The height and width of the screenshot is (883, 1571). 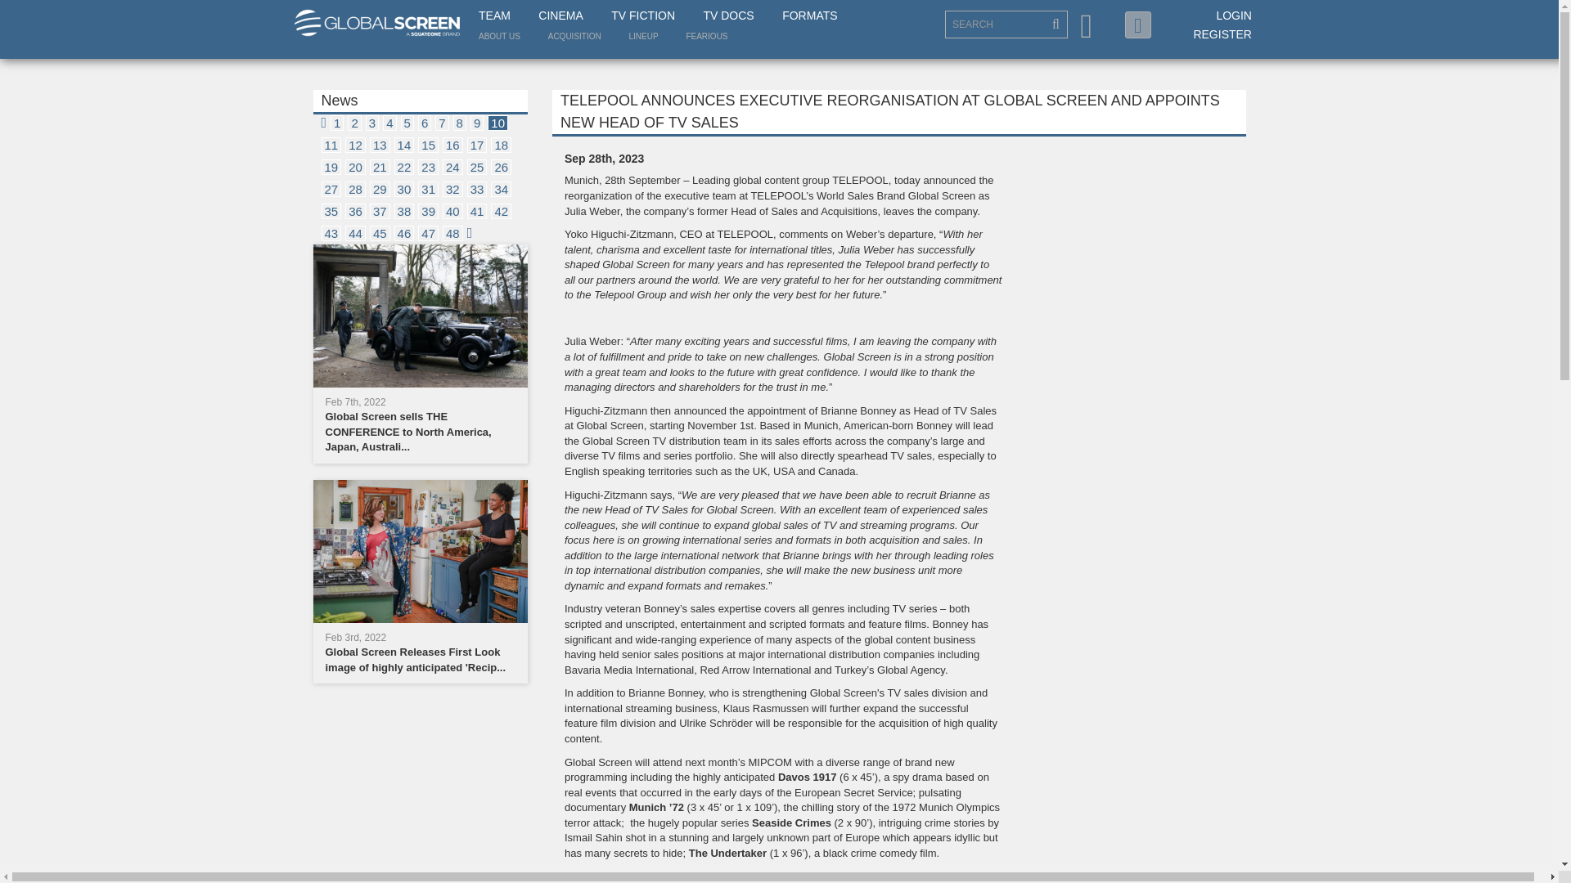 I want to click on FORMATS, so click(x=810, y=16).